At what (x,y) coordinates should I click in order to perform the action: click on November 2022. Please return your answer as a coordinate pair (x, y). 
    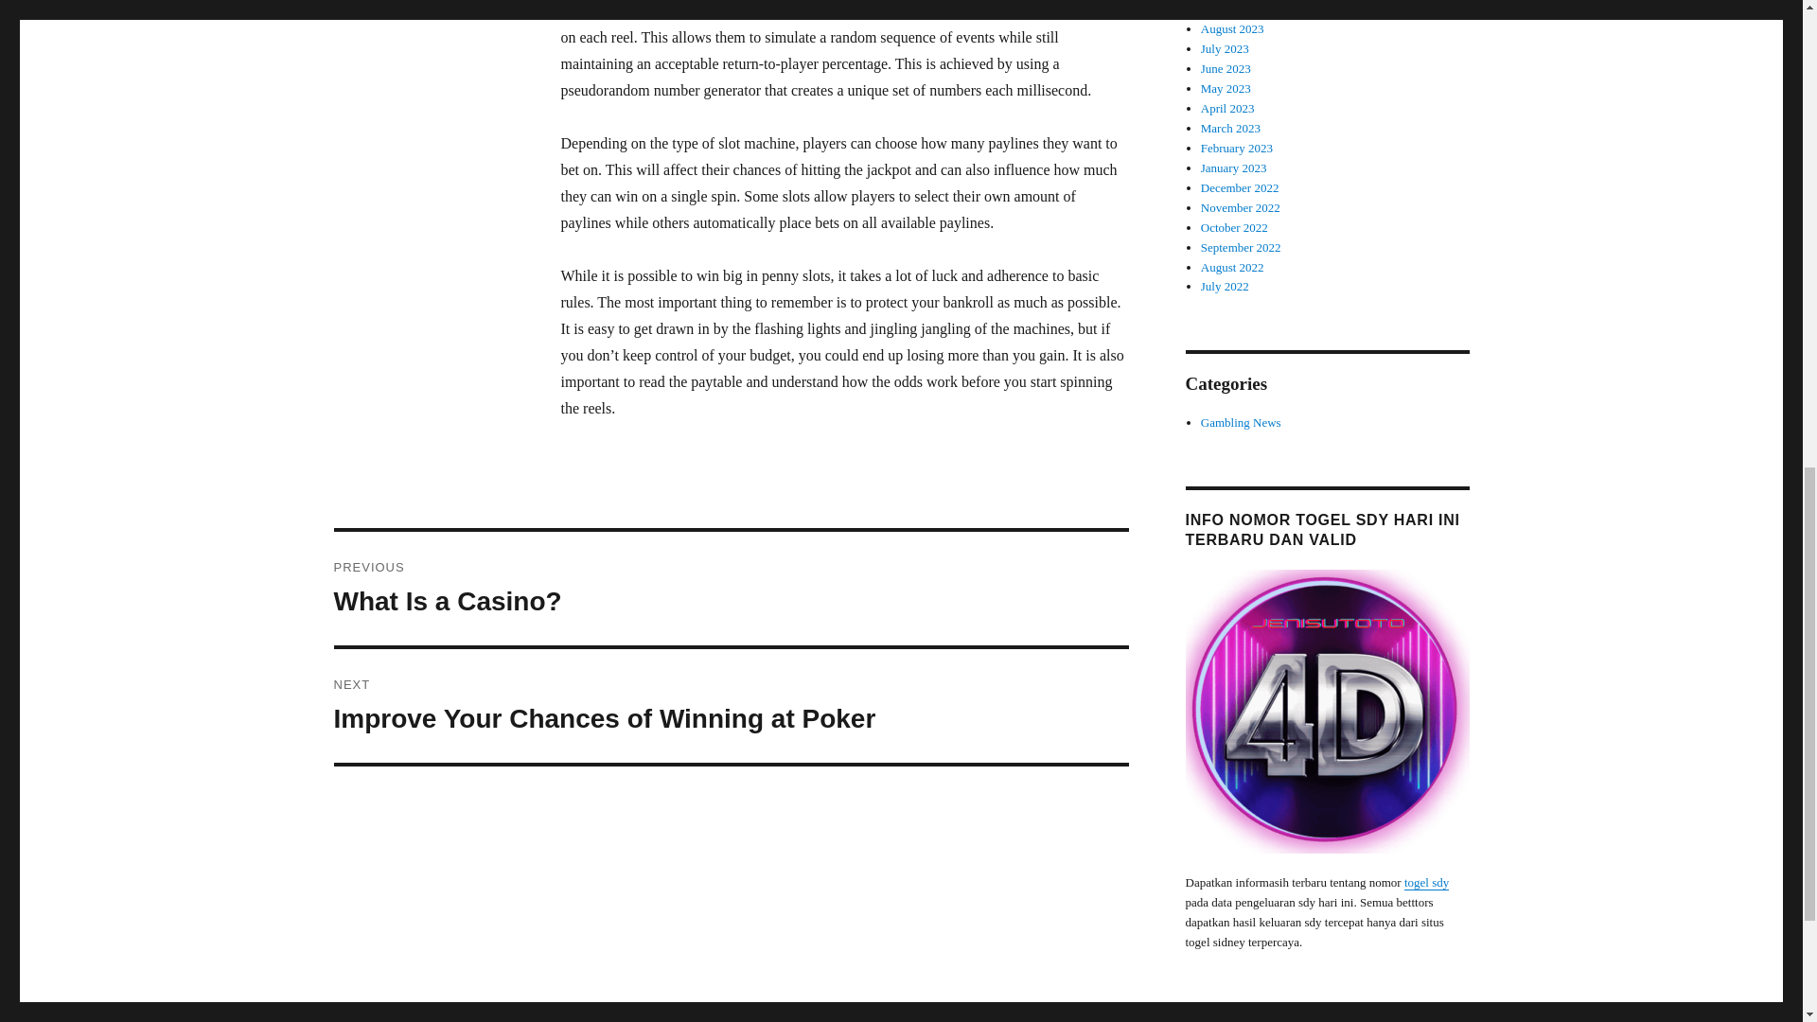
    Looking at the image, I should click on (1225, 49).